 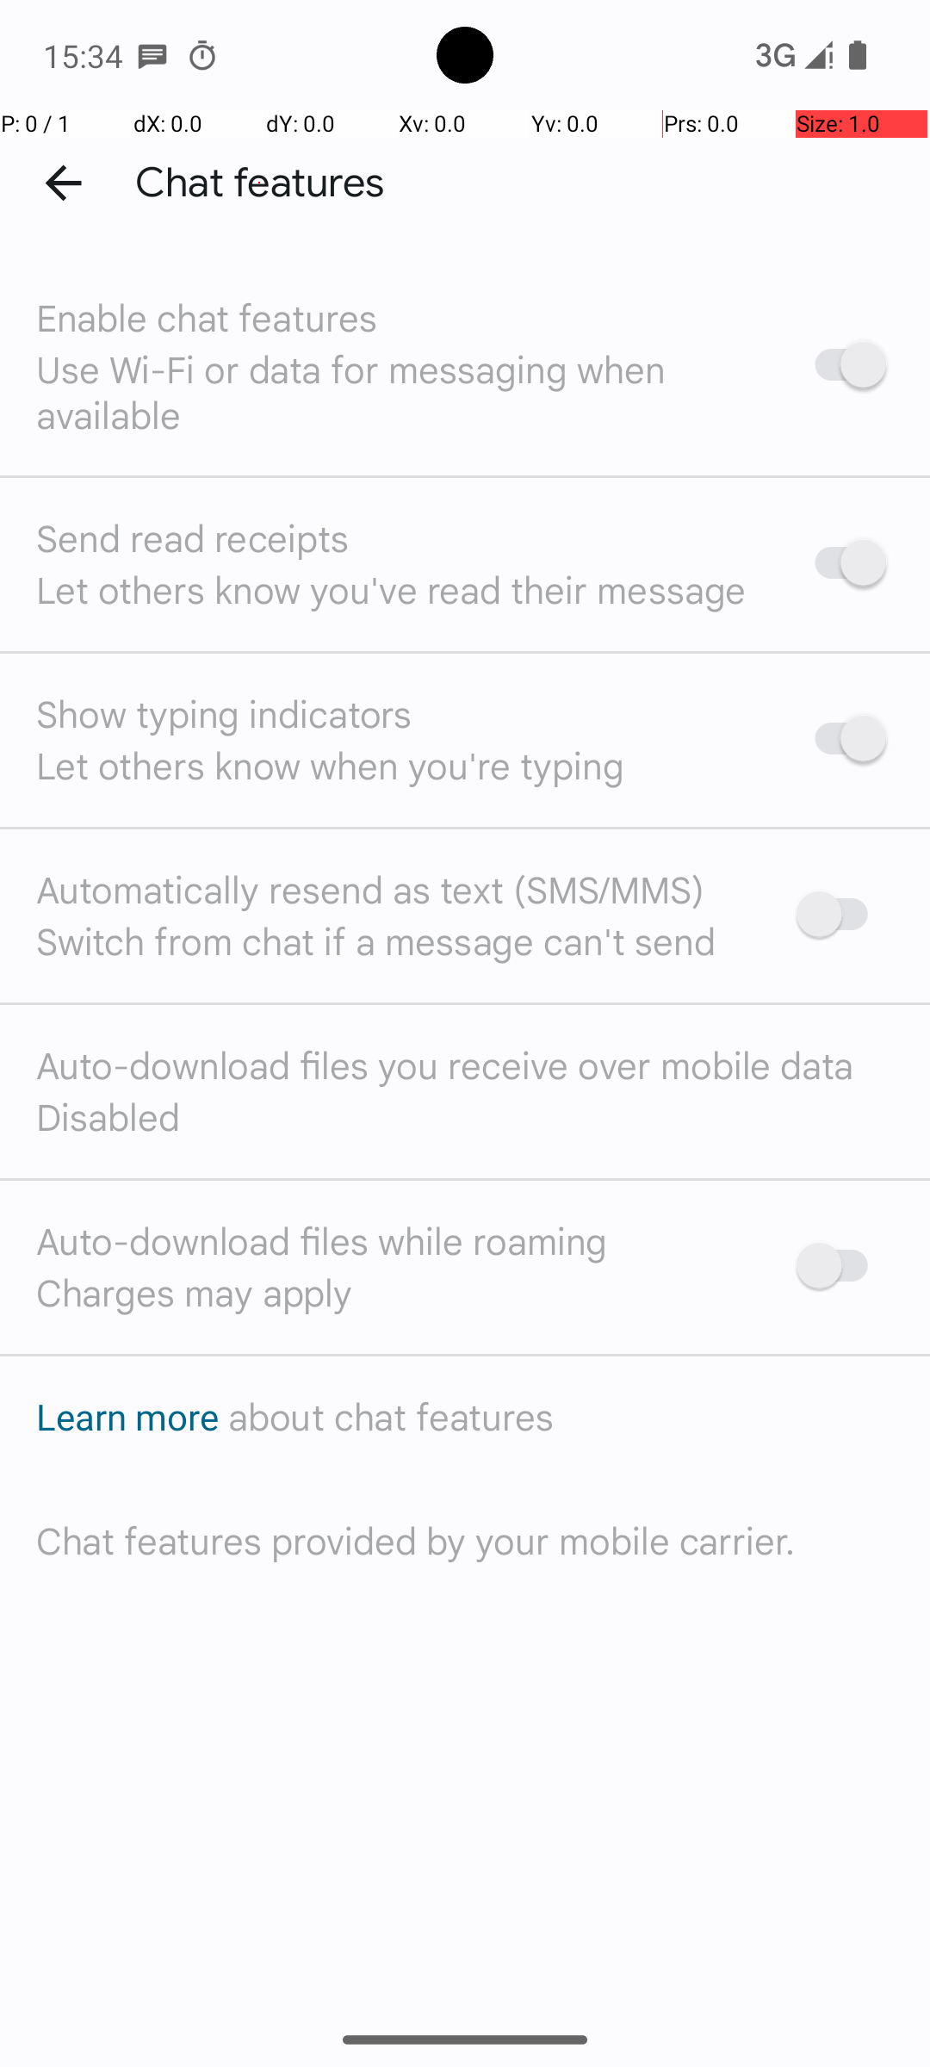 What do you see at coordinates (445, 1065) in the screenshot?
I see `Auto-download files you receive over mobile data` at bounding box center [445, 1065].